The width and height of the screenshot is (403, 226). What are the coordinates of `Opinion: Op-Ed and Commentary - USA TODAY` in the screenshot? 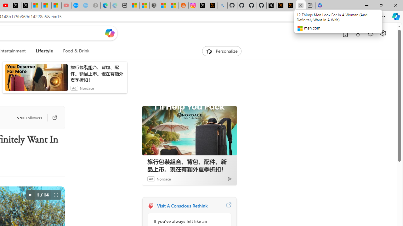 It's located at (76, 6).